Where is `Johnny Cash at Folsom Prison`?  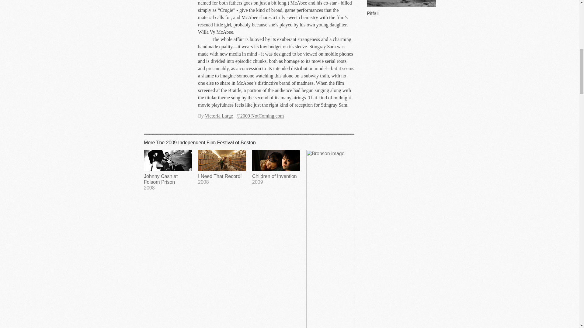 Johnny Cash at Folsom Prison is located at coordinates (168, 170).